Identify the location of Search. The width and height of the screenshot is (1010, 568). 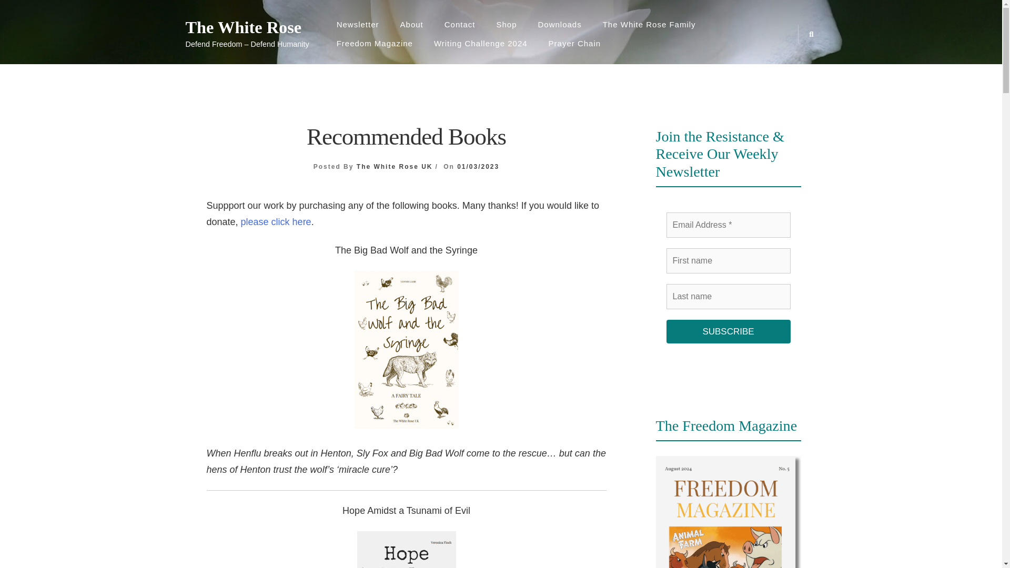
(522, 298).